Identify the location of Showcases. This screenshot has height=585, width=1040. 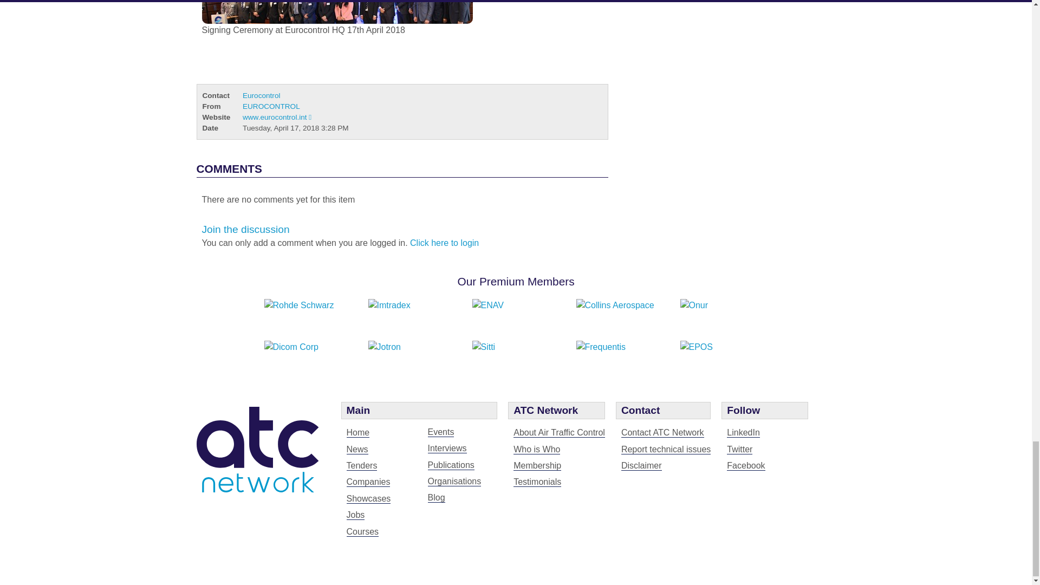
(368, 498).